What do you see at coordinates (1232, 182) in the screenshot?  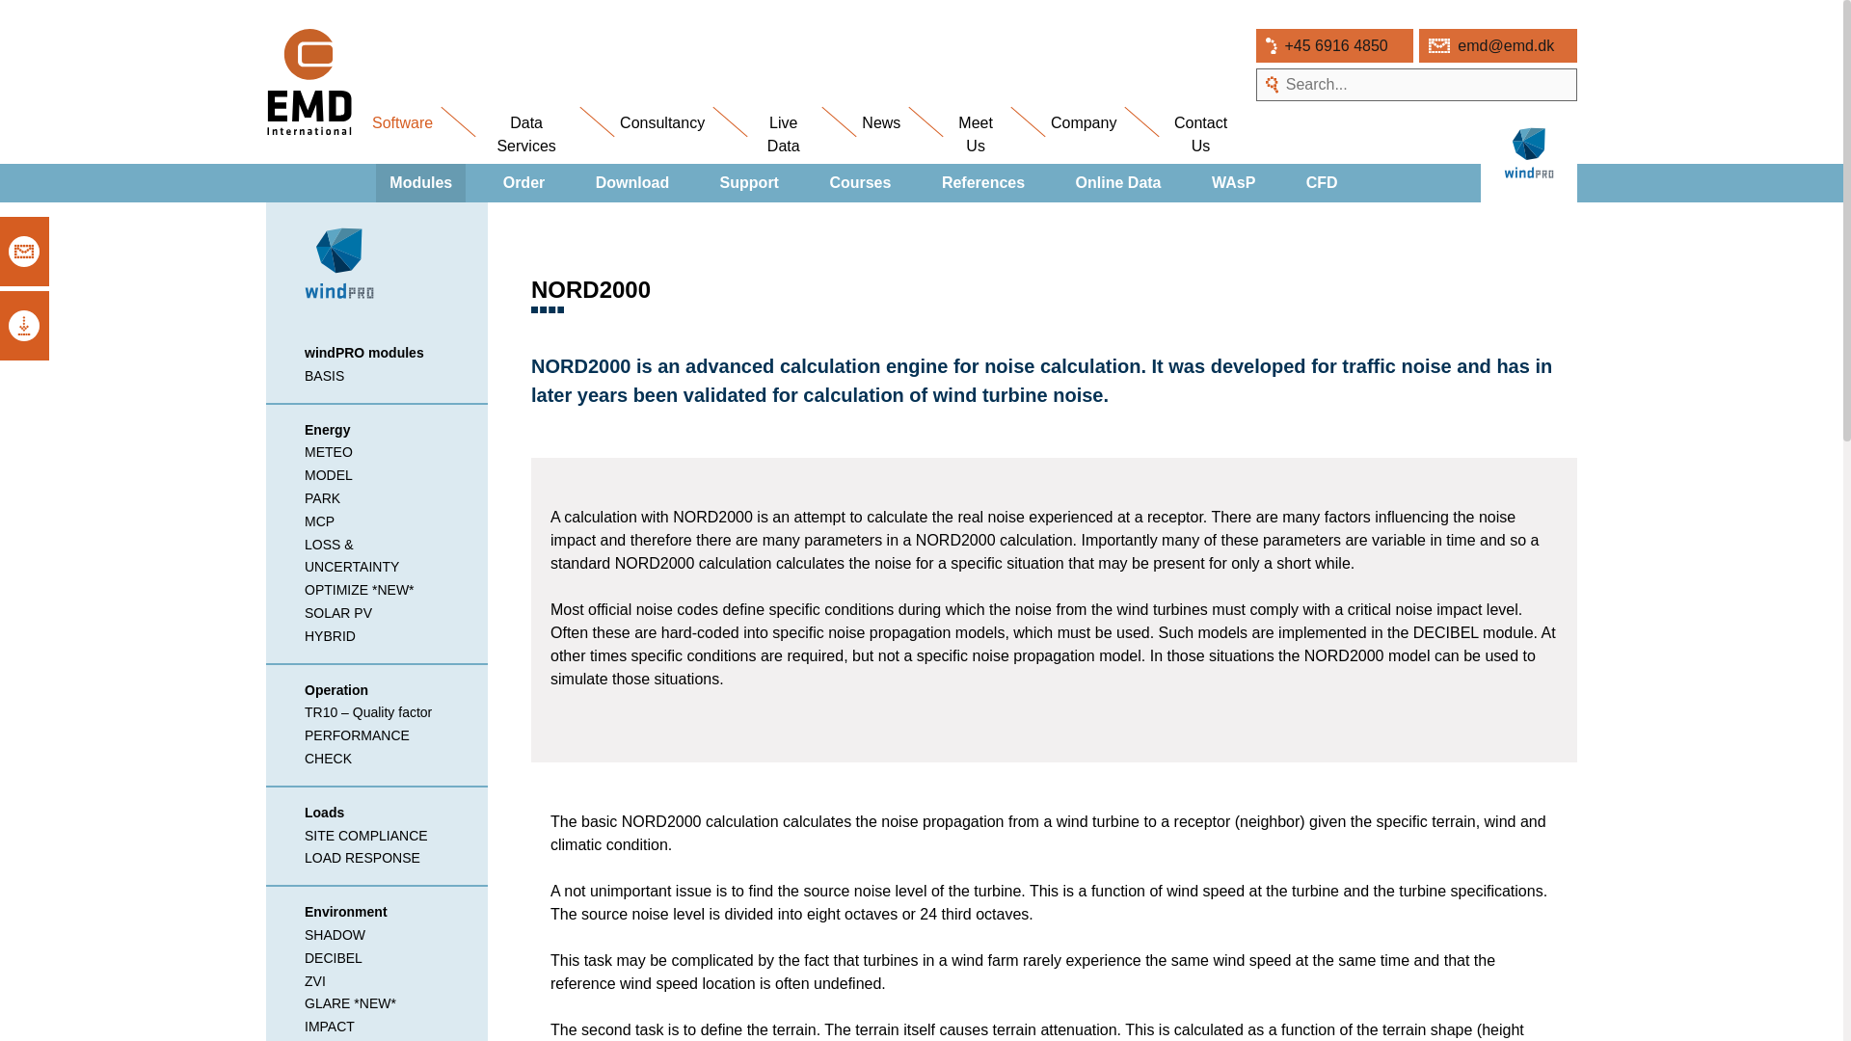 I see `WAsP` at bounding box center [1232, 182].